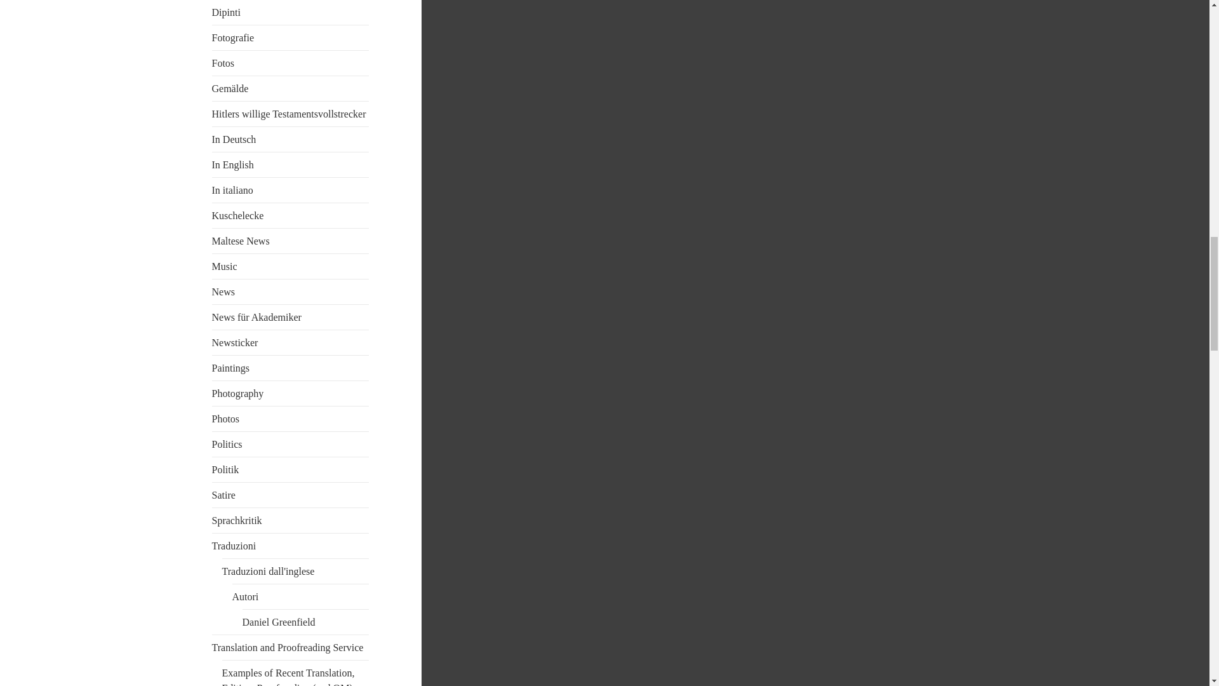 Image resolution: width=1219 pixels, height=686 pixels. What do you see at coordinates (232, 164) in the screenshot?
I see `In English` at bounding box center [232, 164].